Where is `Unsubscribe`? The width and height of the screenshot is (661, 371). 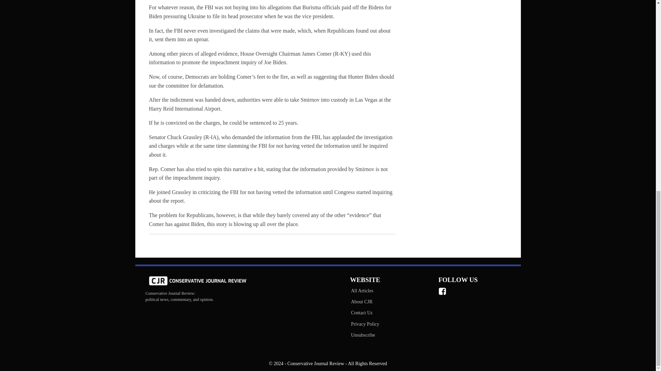 Unsubscribe is located at coordinates (365, 335).